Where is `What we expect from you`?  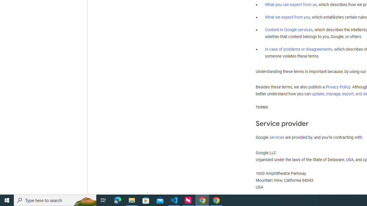 What we expect from you is located at coordinates (287, 17).